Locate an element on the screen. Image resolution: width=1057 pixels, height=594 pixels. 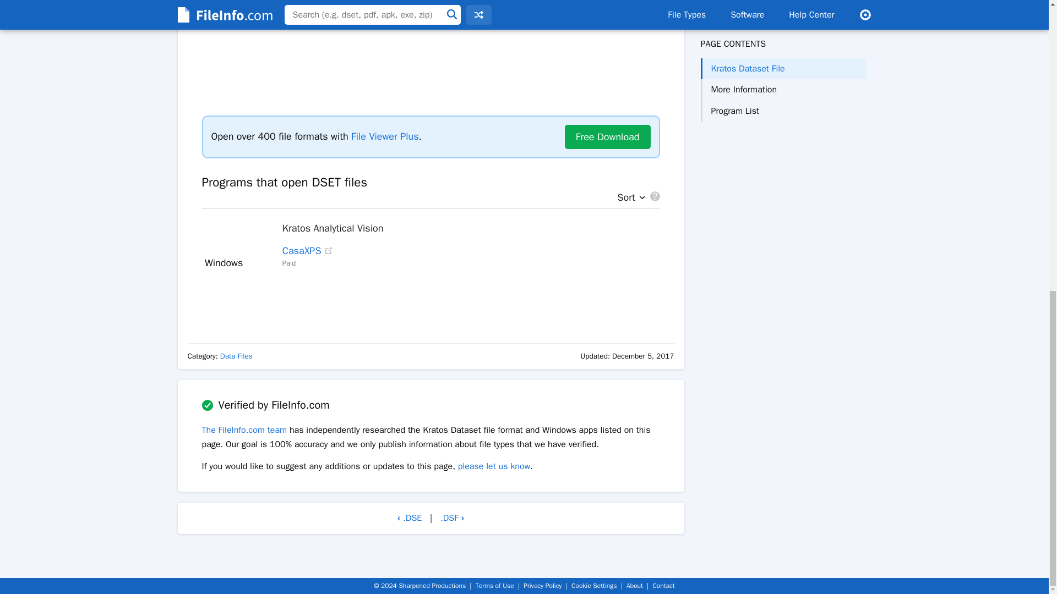
Privacy Policy is located at coordinates (542, 586).